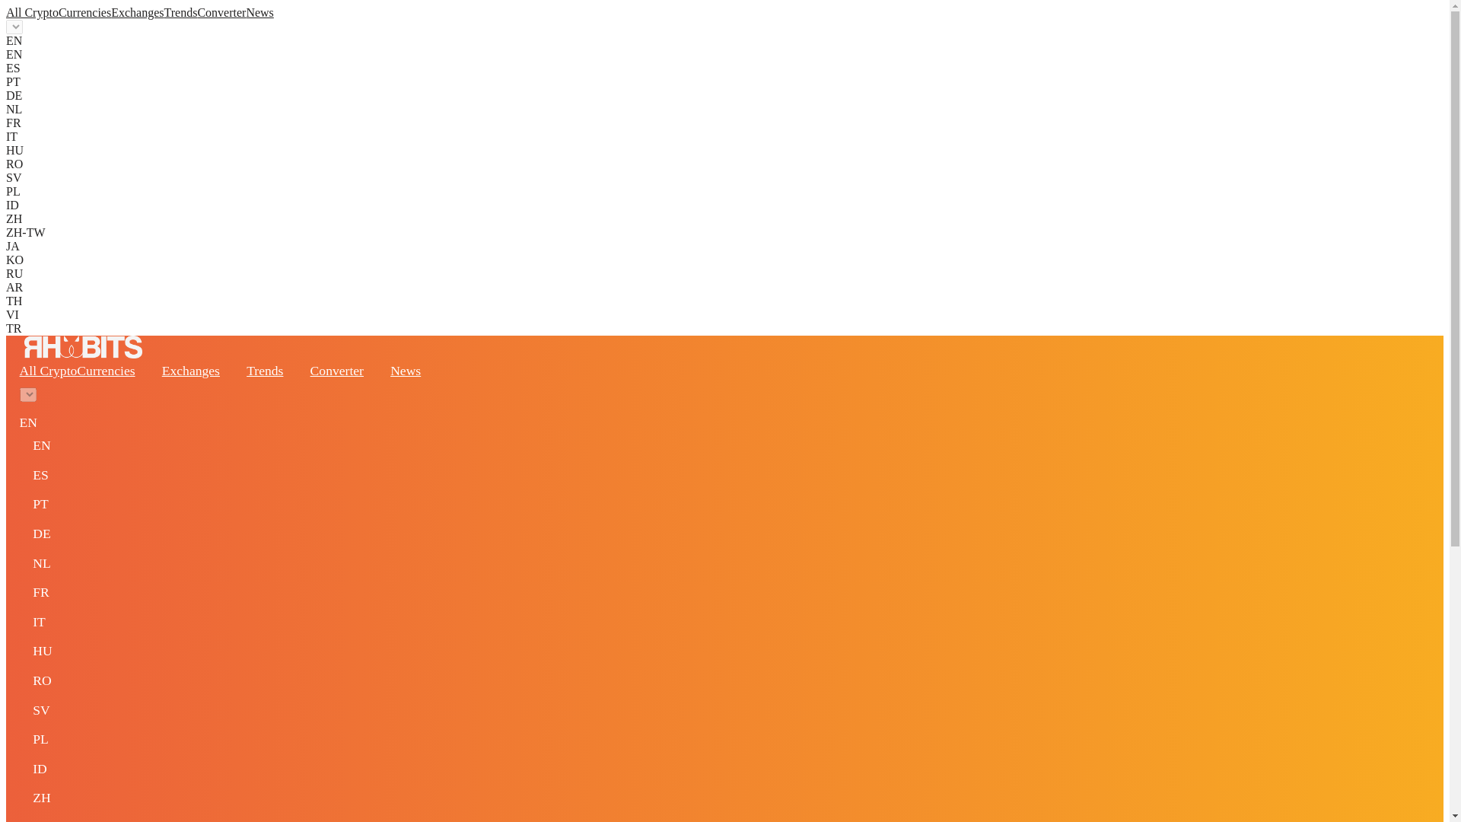 This screenshot has width=1461, height=822. I want to click on Trends, so click(180, 12).